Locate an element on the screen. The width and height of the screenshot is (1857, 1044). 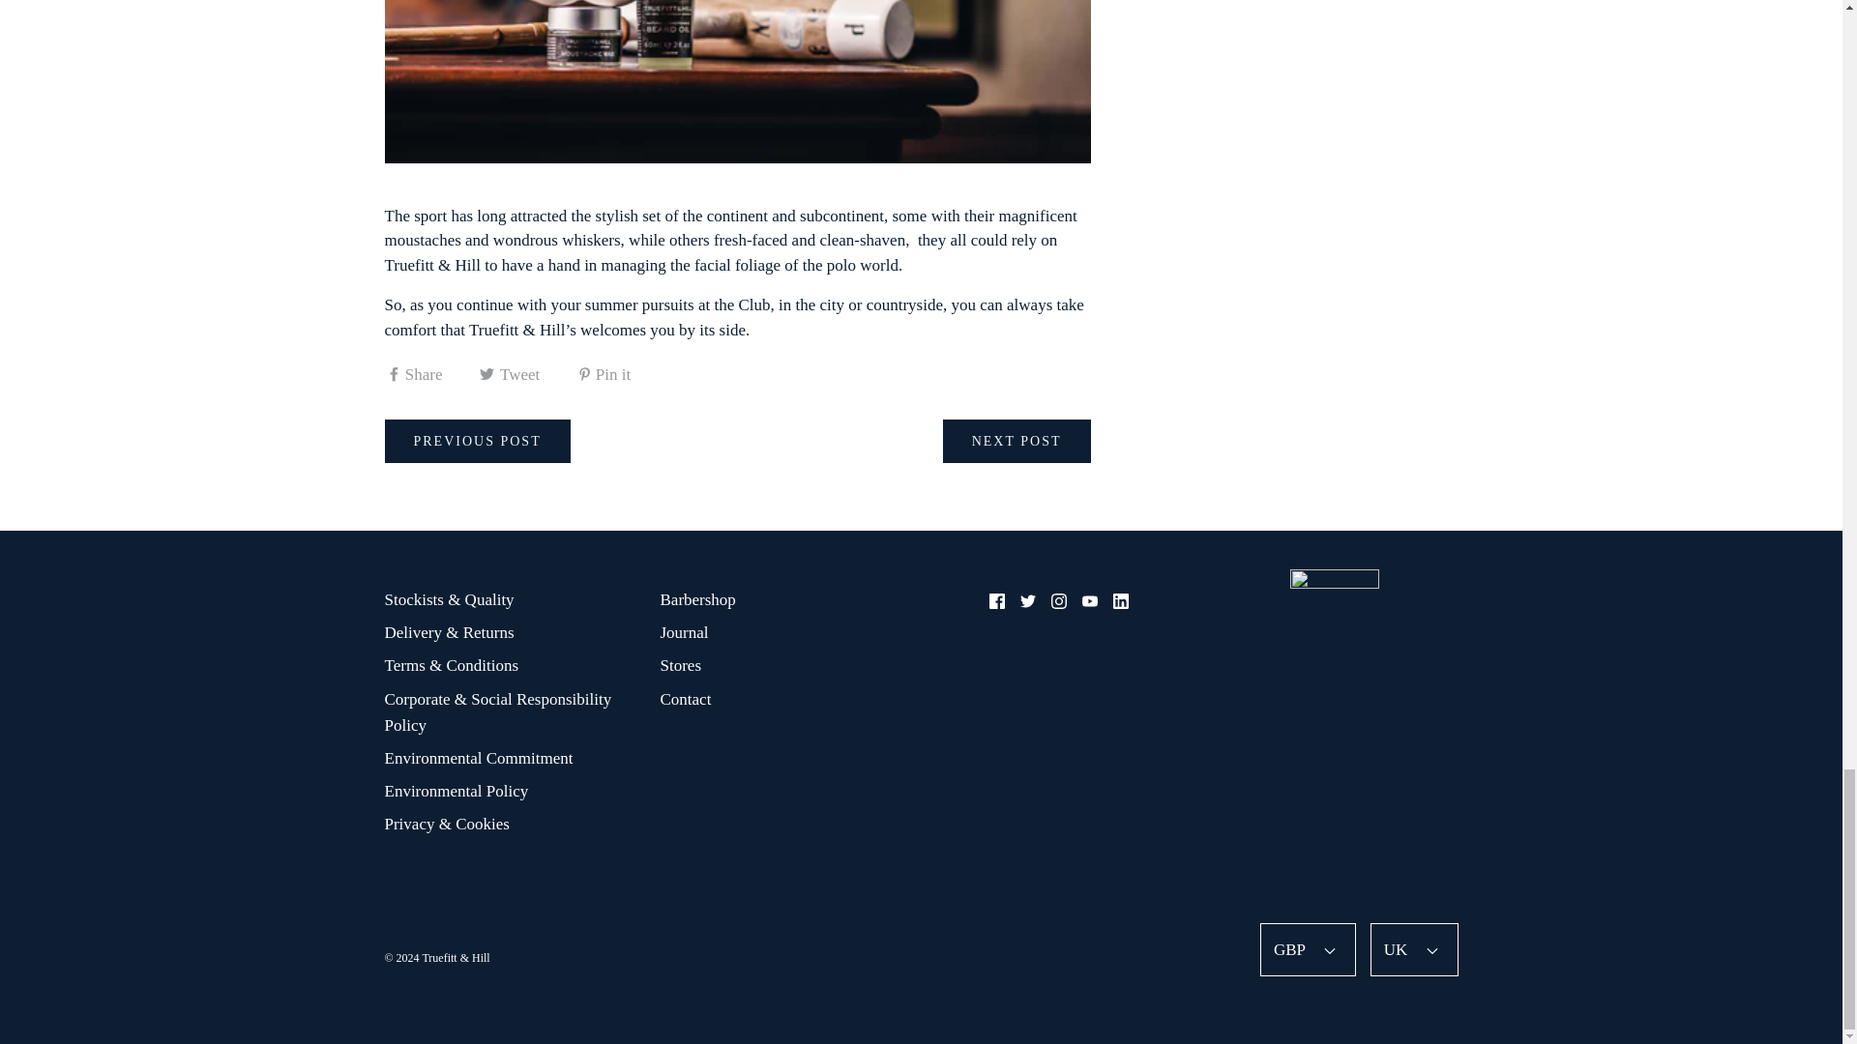
Facebook icon is located at coordinates (996, 601).